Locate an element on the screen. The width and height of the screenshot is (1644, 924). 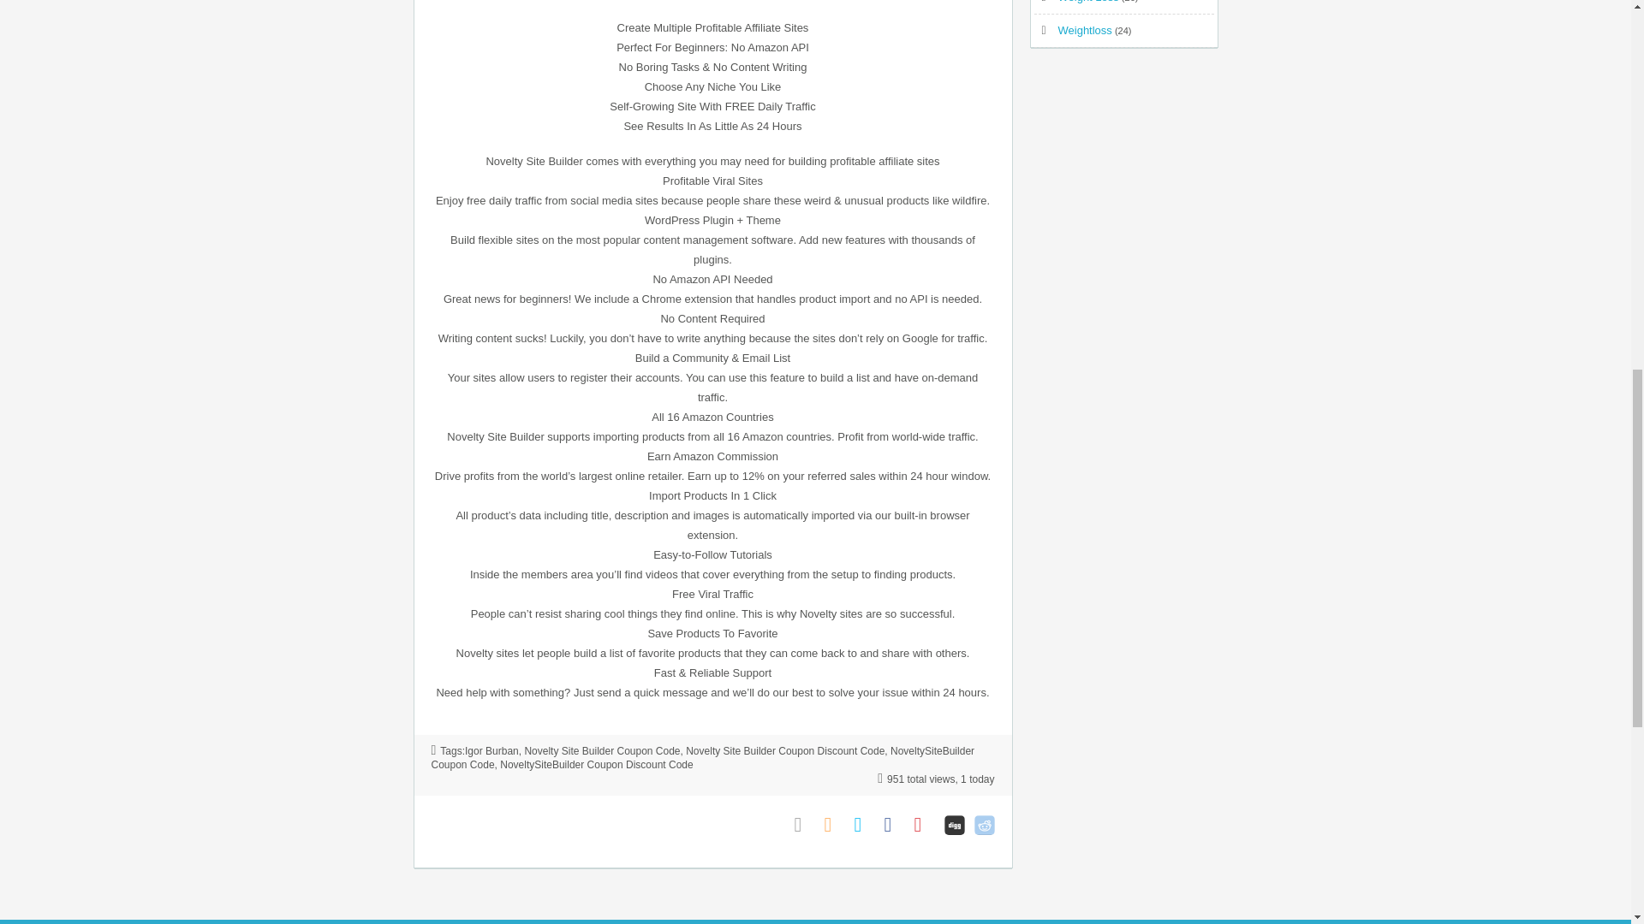
Email to Friend is located at coordinates (805, 825).